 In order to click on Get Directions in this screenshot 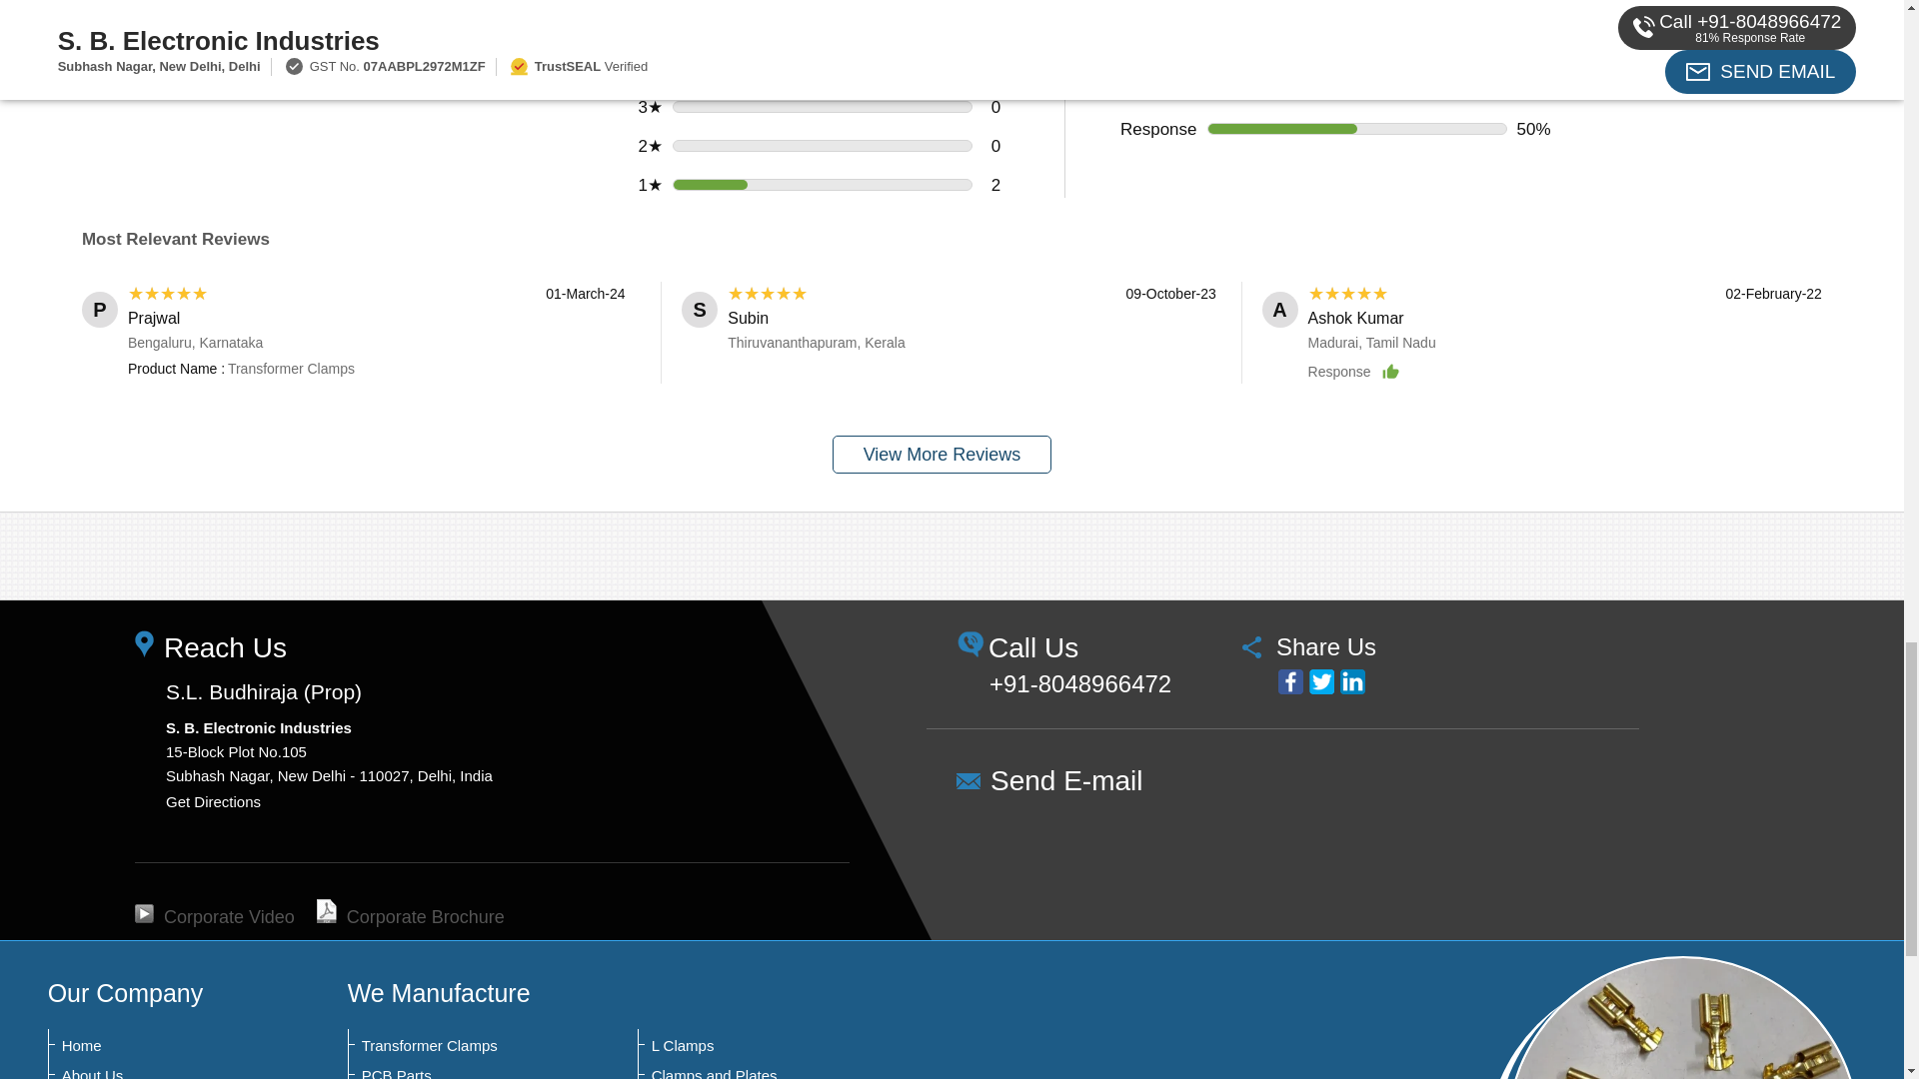, I will do `click(213, 801)`.